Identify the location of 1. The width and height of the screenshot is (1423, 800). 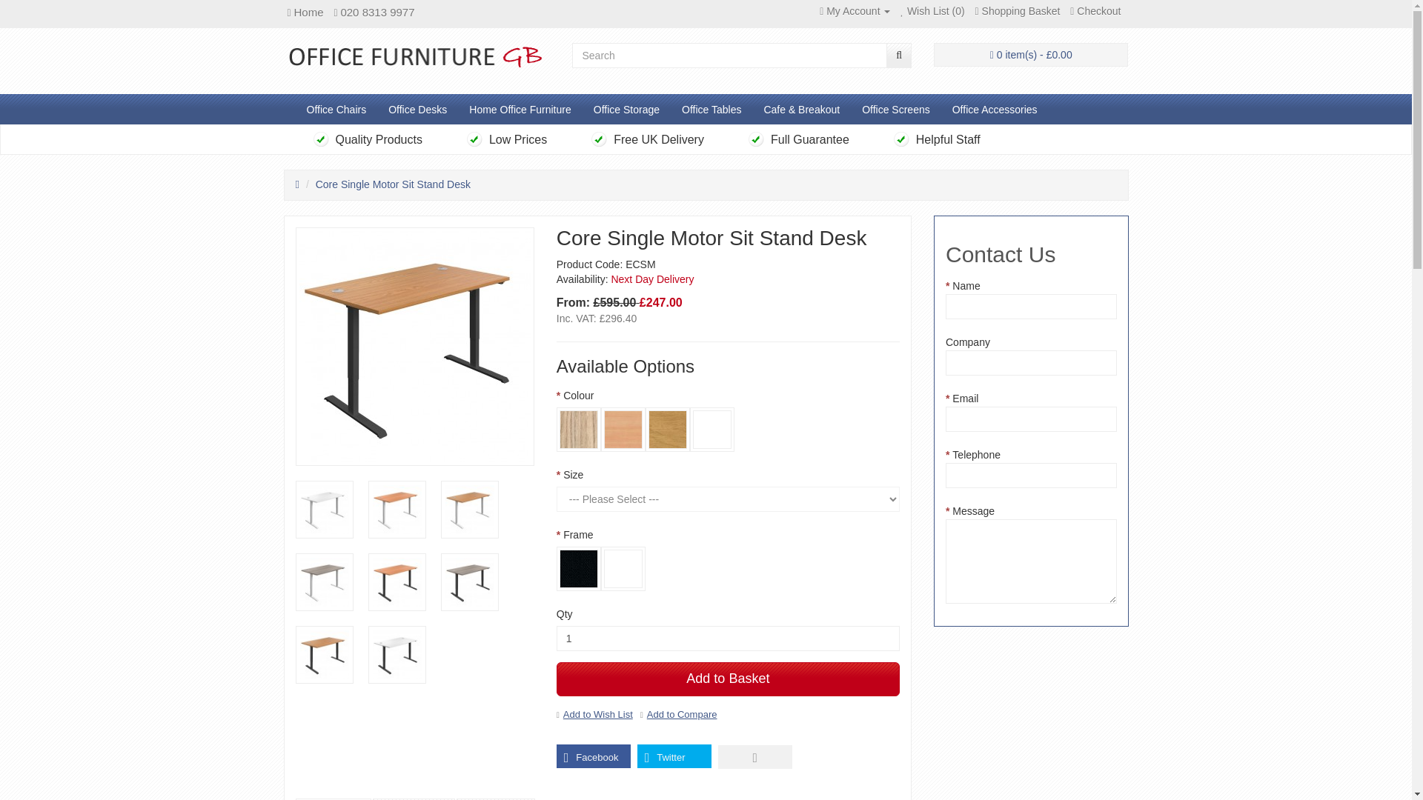
(728, 639).